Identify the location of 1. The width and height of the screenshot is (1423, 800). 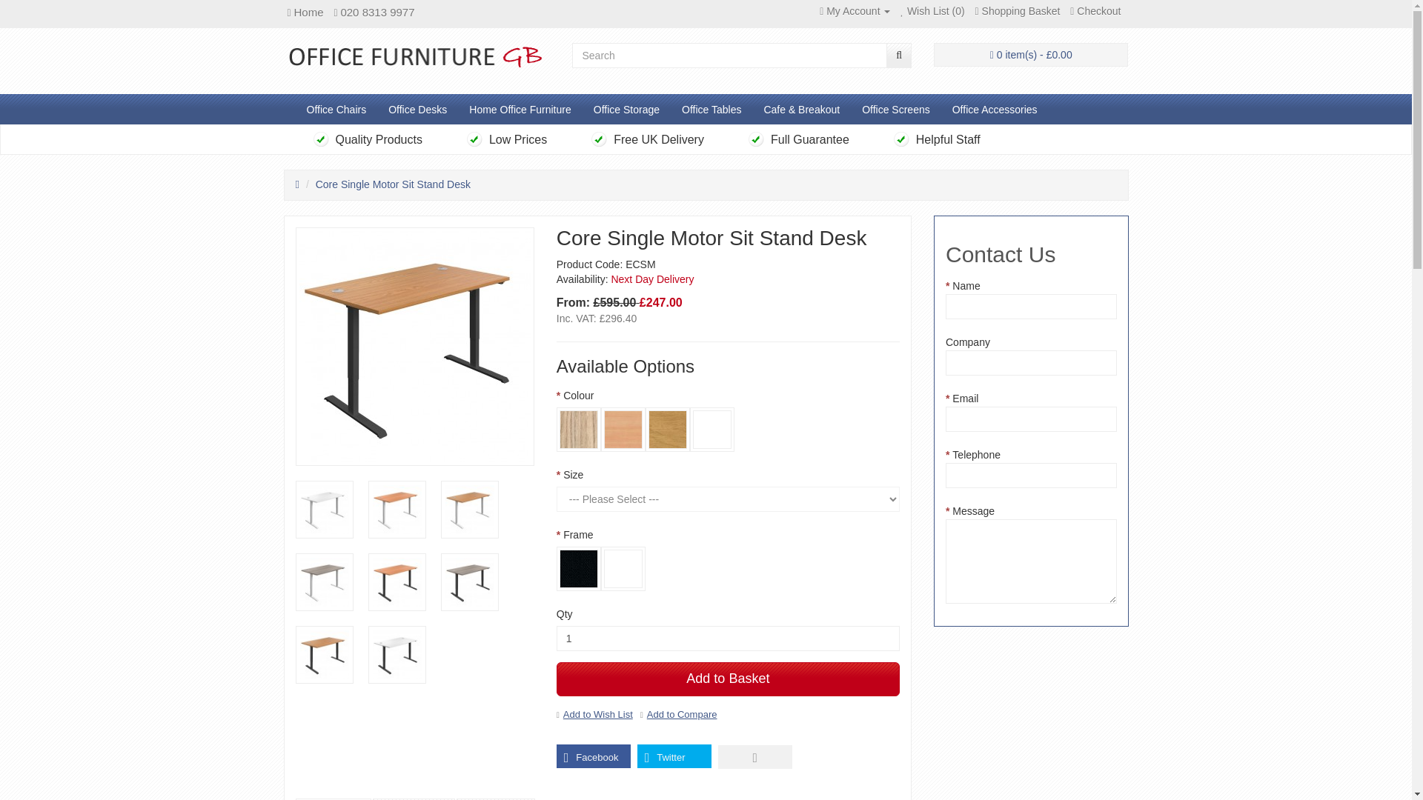
(728, 639).